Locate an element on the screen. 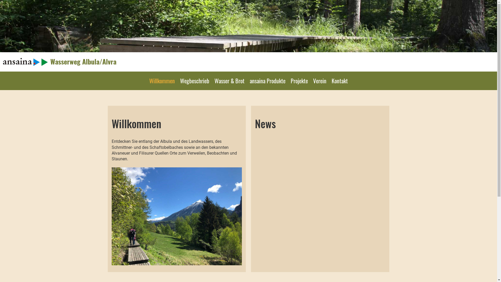 The image size is (501, 282). Willkommen is located at coordinates (162, 81).